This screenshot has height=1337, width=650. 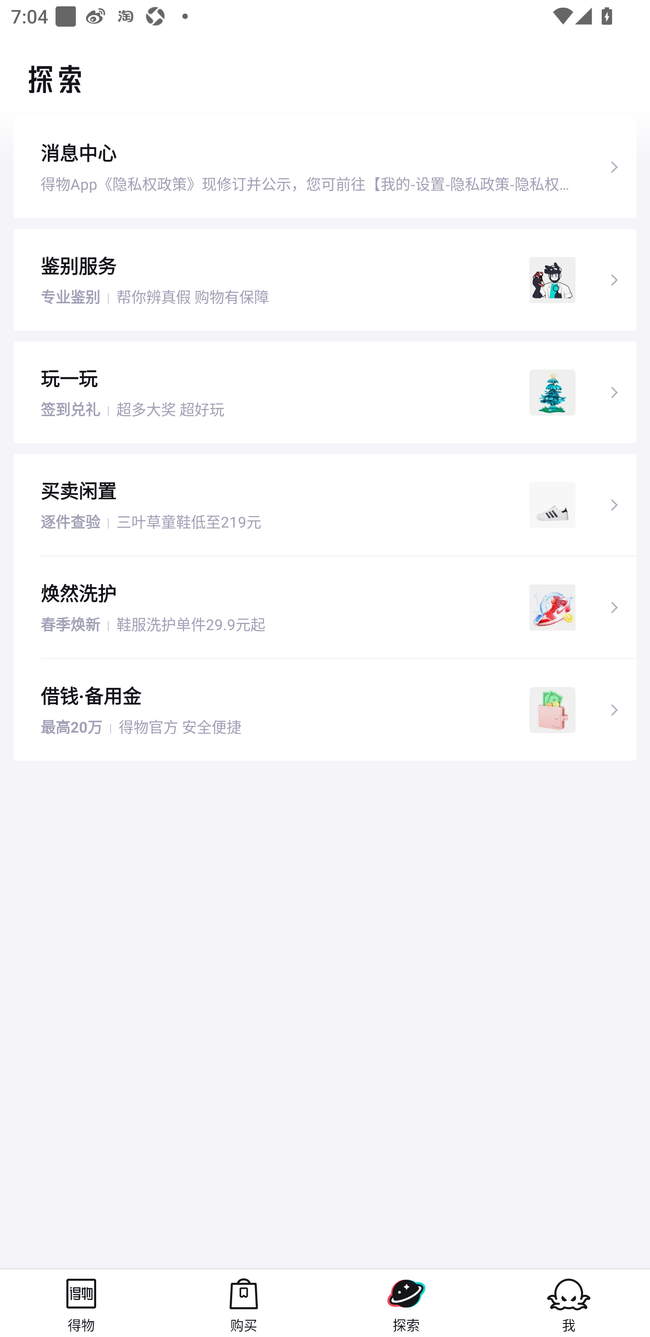 What do you see at coordinates (81, 1303) in the screenshot?
I see `得物` at bounding box center [81, 1303].